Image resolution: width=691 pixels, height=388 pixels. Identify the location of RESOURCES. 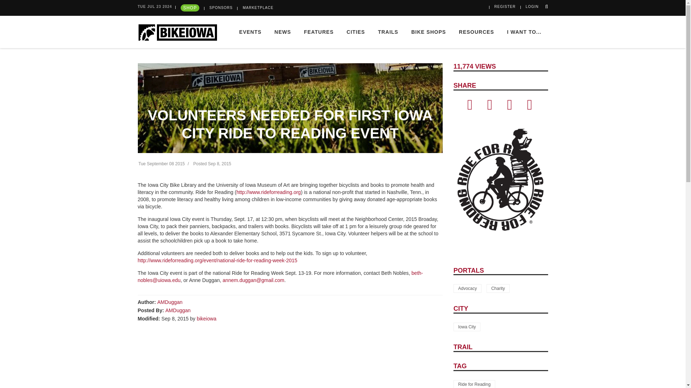
(477, 32).